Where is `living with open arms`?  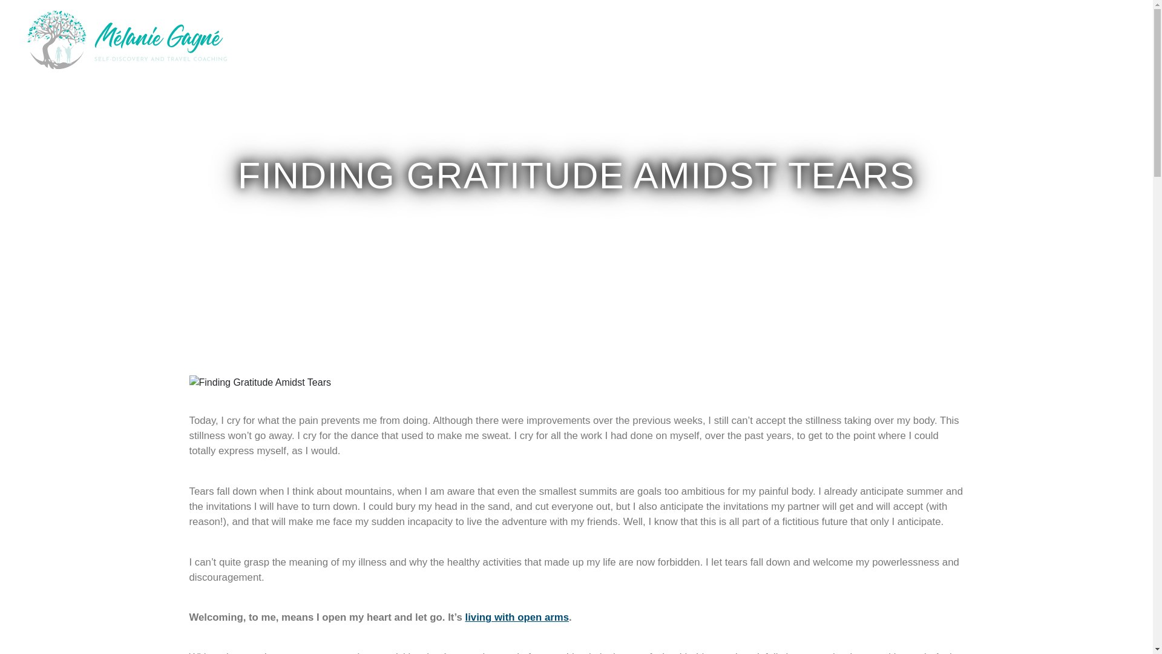 living with open arms is located at coordinates (517, 617).